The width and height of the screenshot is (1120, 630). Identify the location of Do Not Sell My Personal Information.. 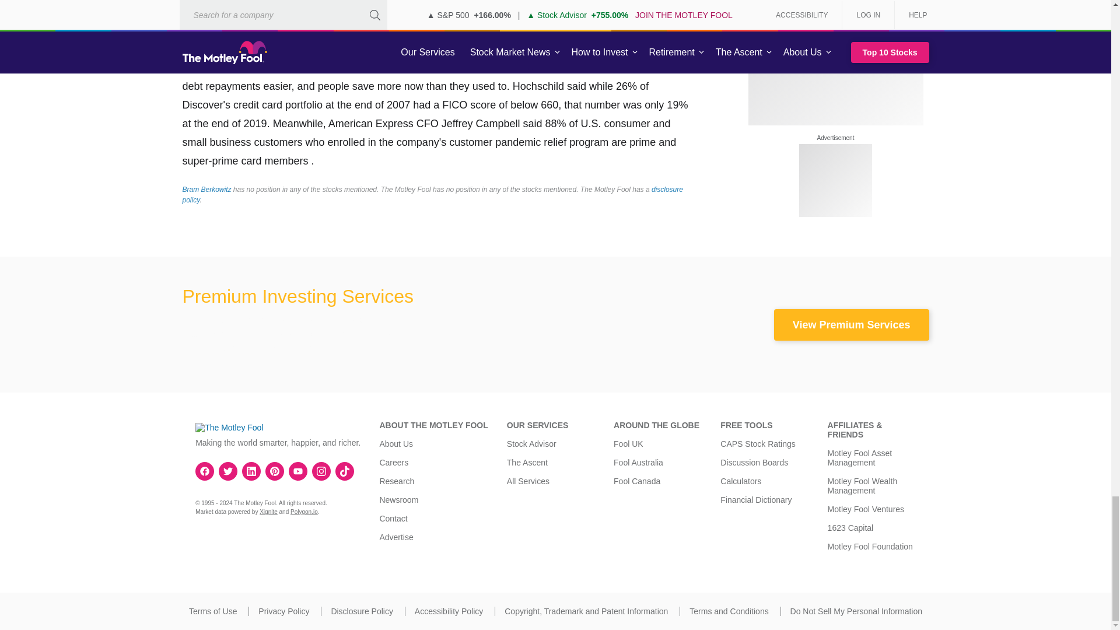
(856, 611).